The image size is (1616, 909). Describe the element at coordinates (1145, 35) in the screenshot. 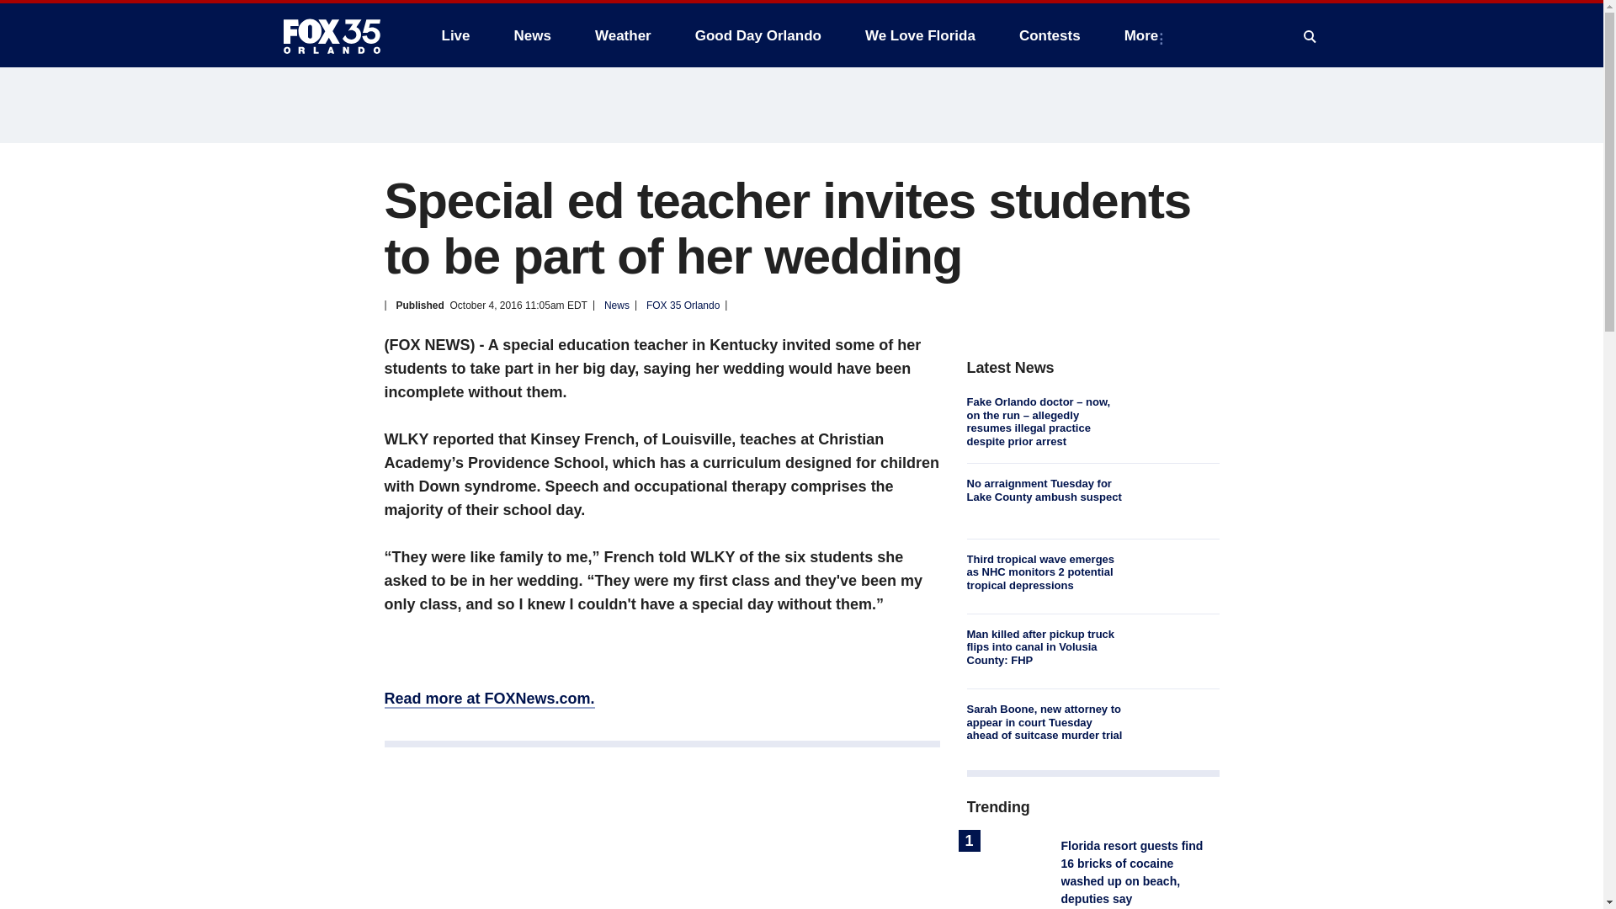

I see `More` at that location.